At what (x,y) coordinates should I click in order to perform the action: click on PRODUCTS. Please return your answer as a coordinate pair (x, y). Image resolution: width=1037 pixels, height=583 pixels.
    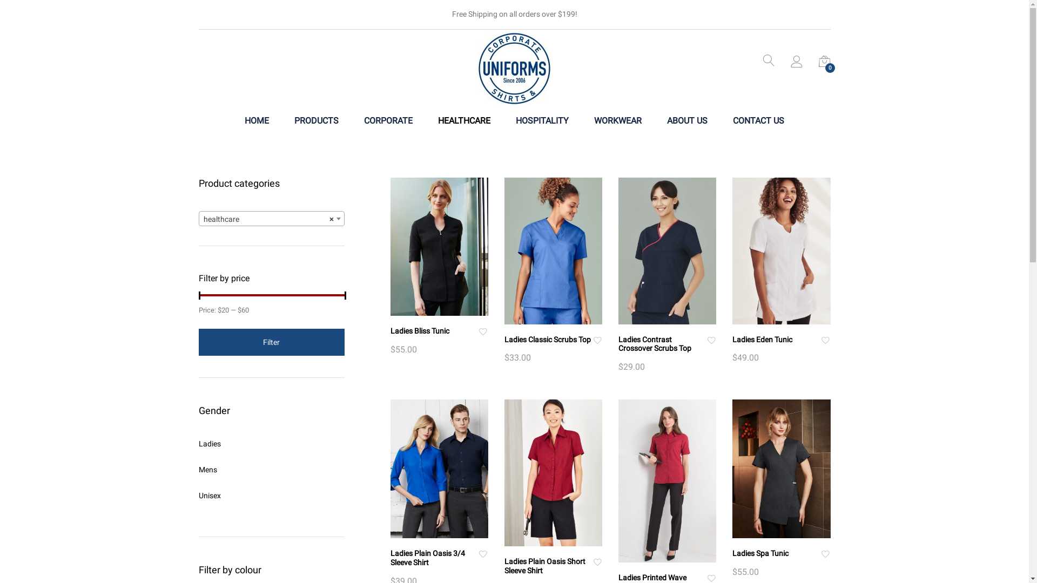
    Looking at the image, I should click on (317, 121).